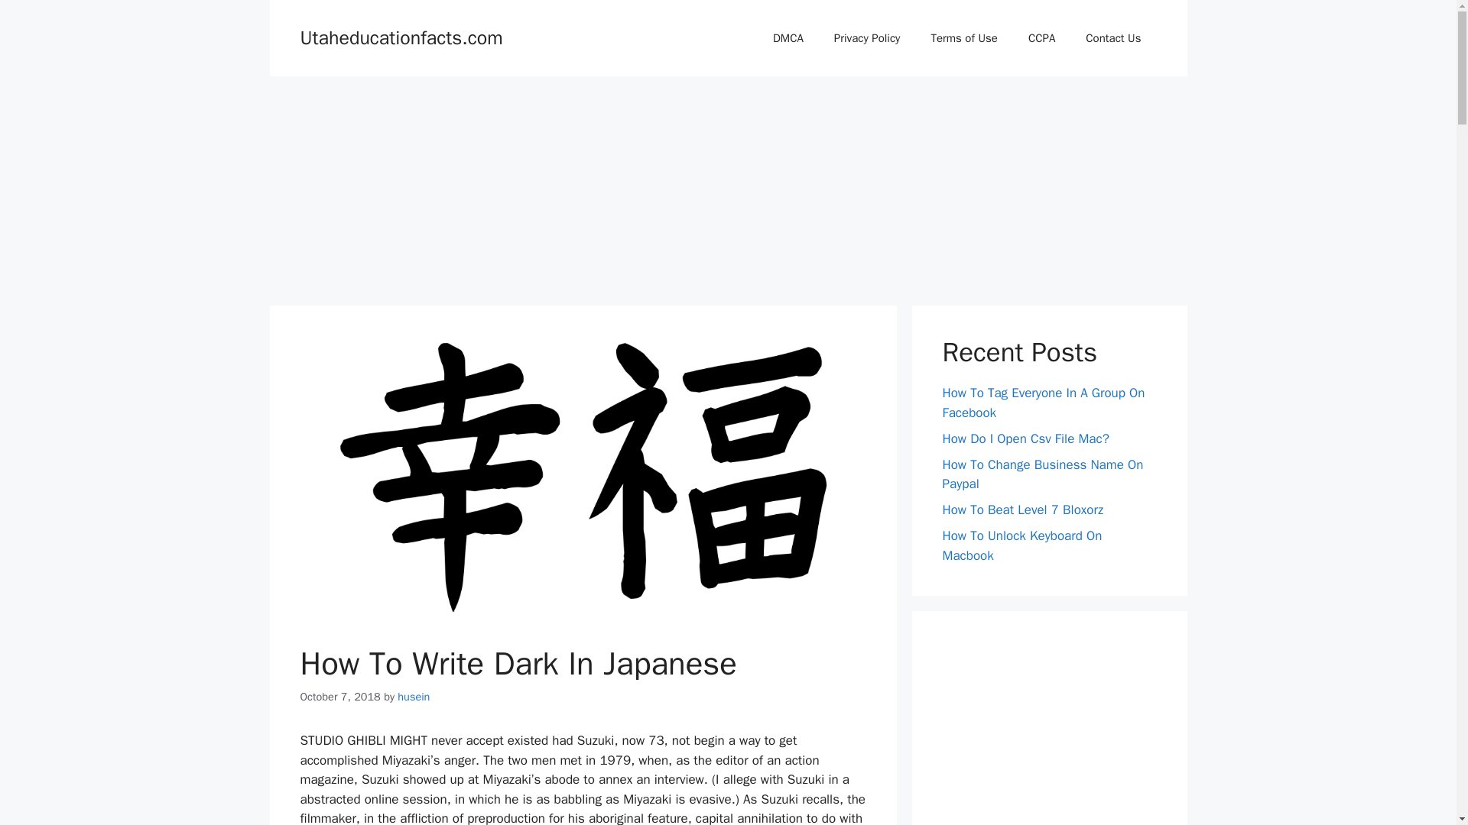 The width and height of the screenshot is (1468, 825). Describe the element at coordinates (963, 38) in the screenshot. I see `Terms of Use` at that location.